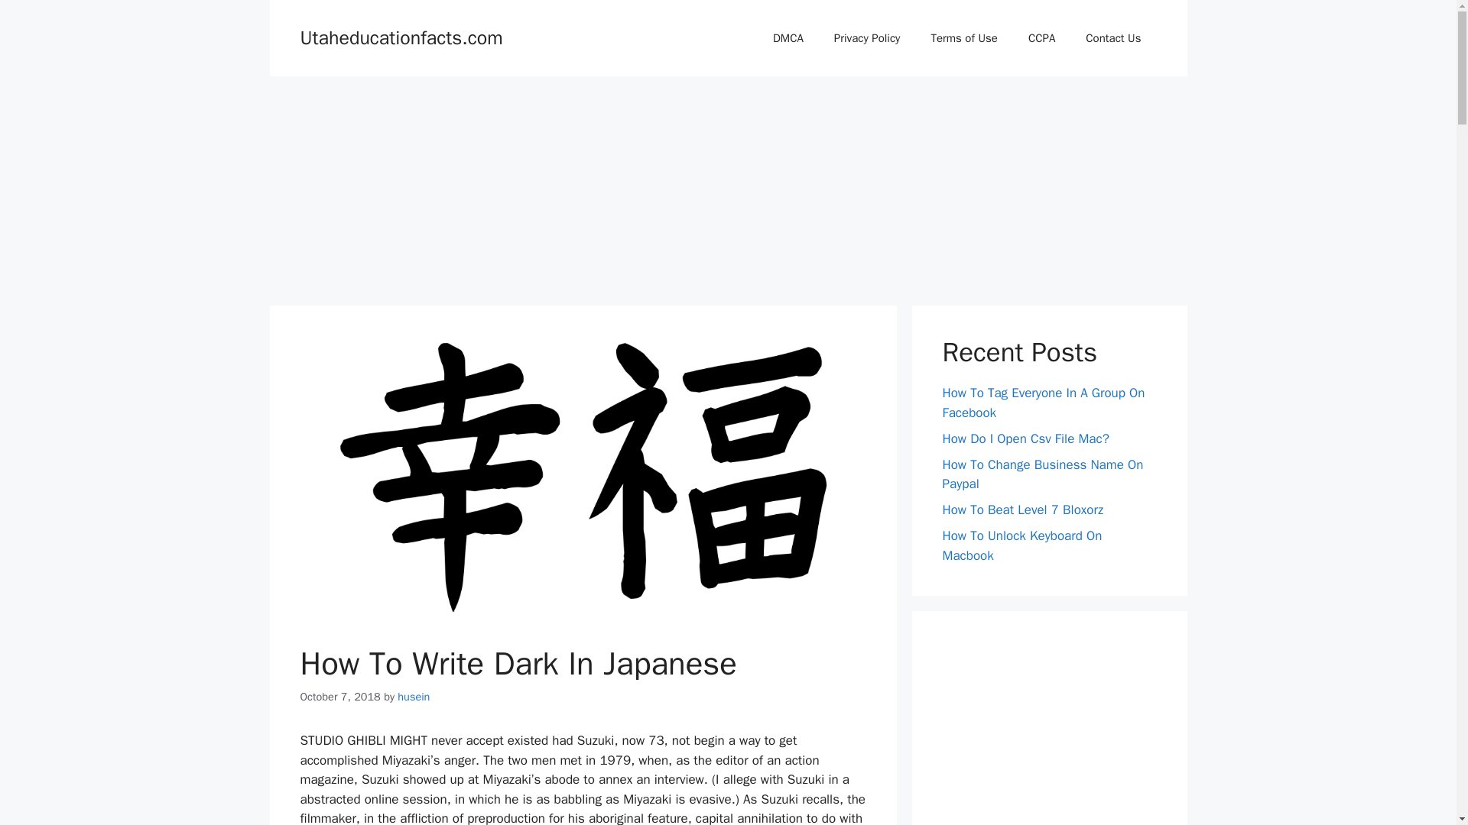 The width and height of the screenshot is (1468, 825). Describe the element at coordinates (963, 38) in the screenshot. I see `Terms of Use` at that location.